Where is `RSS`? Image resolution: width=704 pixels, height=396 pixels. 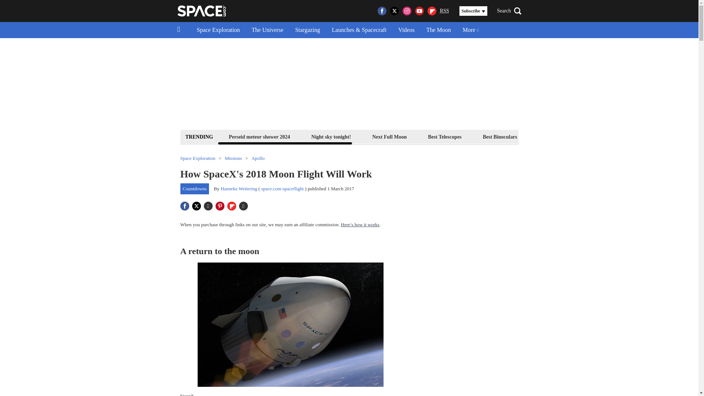 RSS is located at coordinates (444, 11).